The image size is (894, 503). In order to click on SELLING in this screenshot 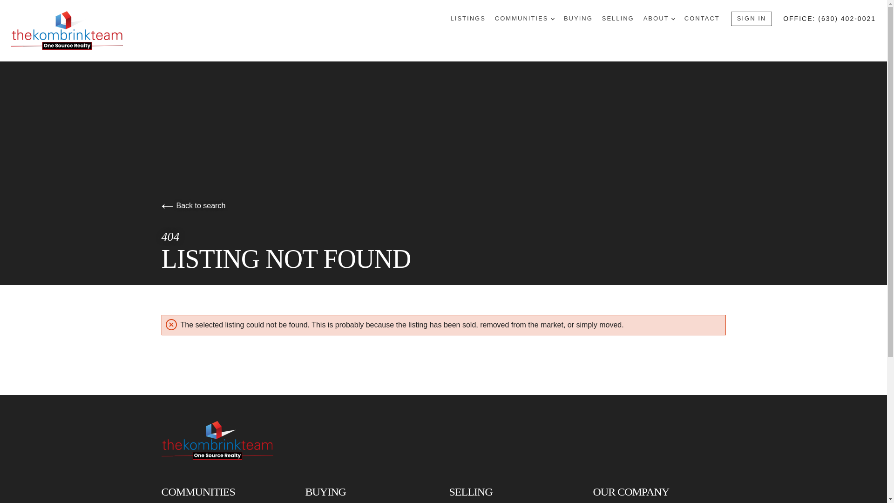, I will do `click(617, 19)`.